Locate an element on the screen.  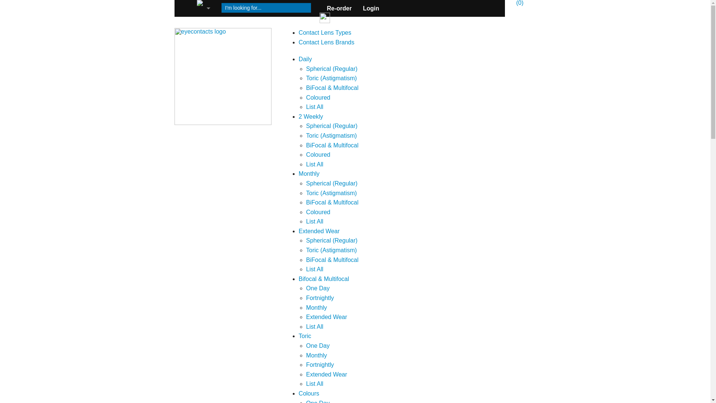
Extended Wear is located at coordinates (327, 317).